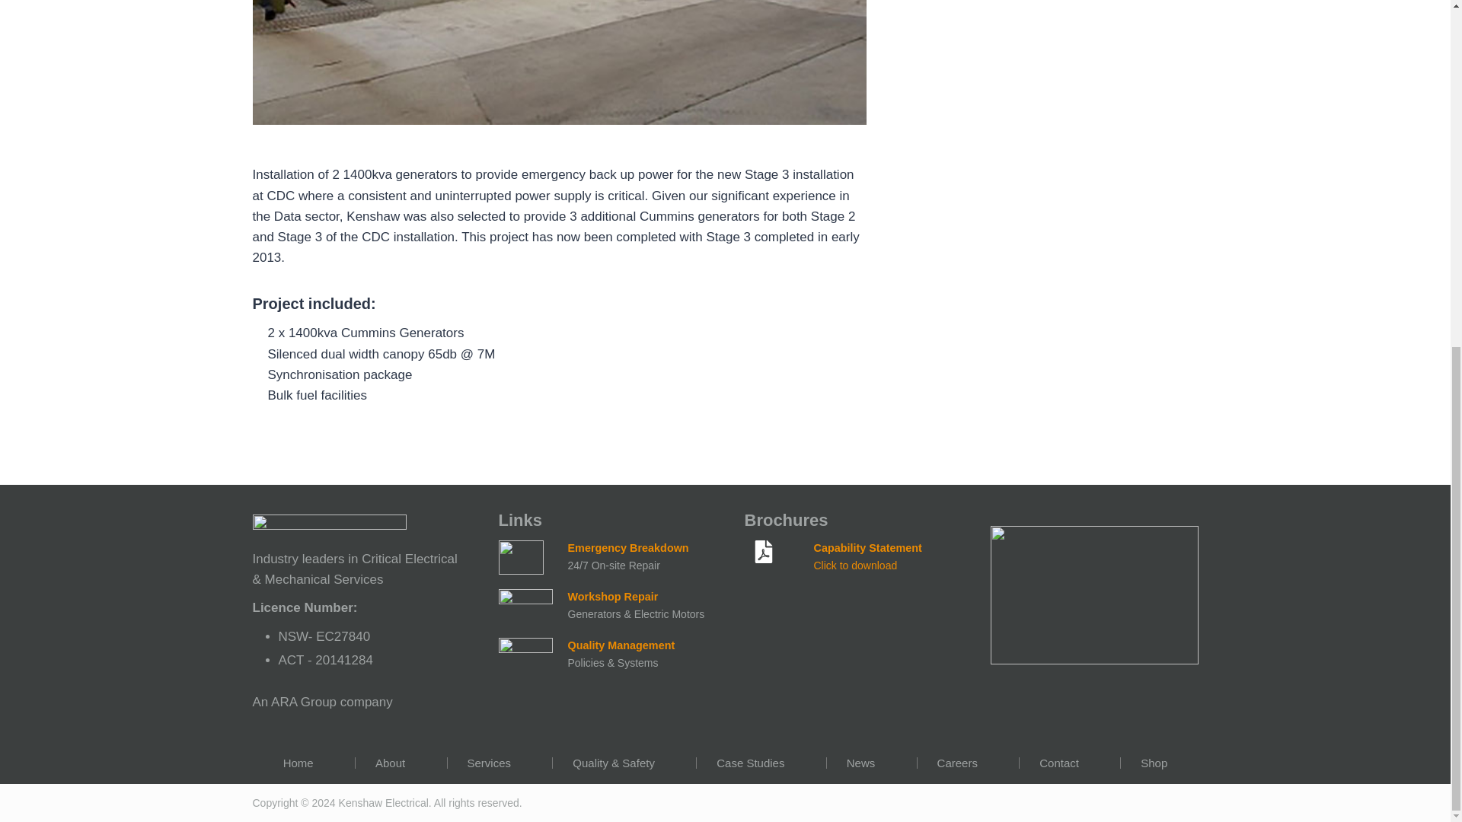 The height and width of the screenshot is (822, 1462). Describe the element at coordinates (628, 547) in the screenshot. I see `Emergency Breakdown` at that location.